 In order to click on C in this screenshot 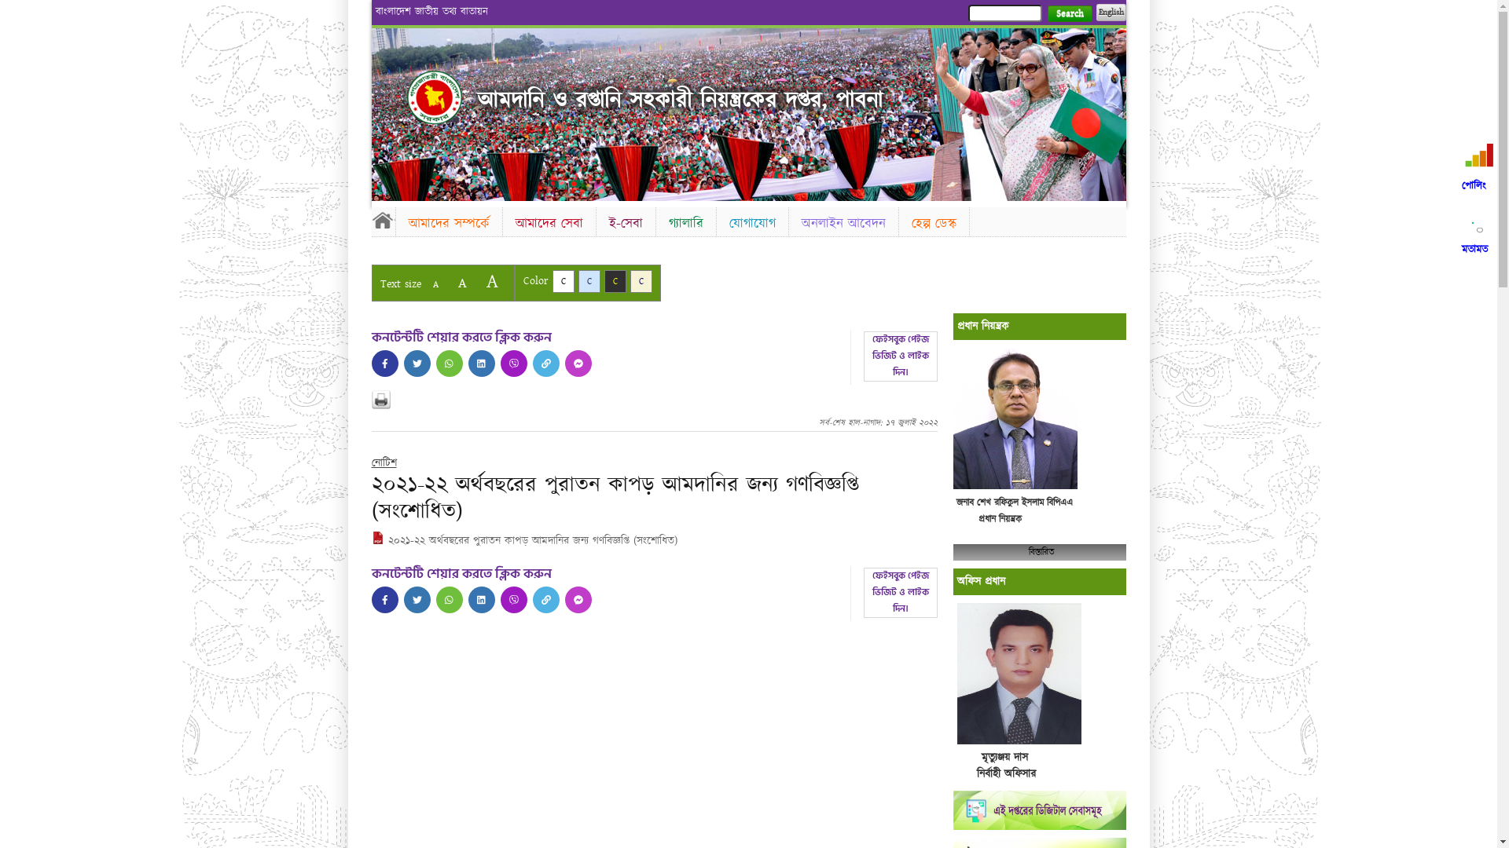, I will do `click(615, 281)`.